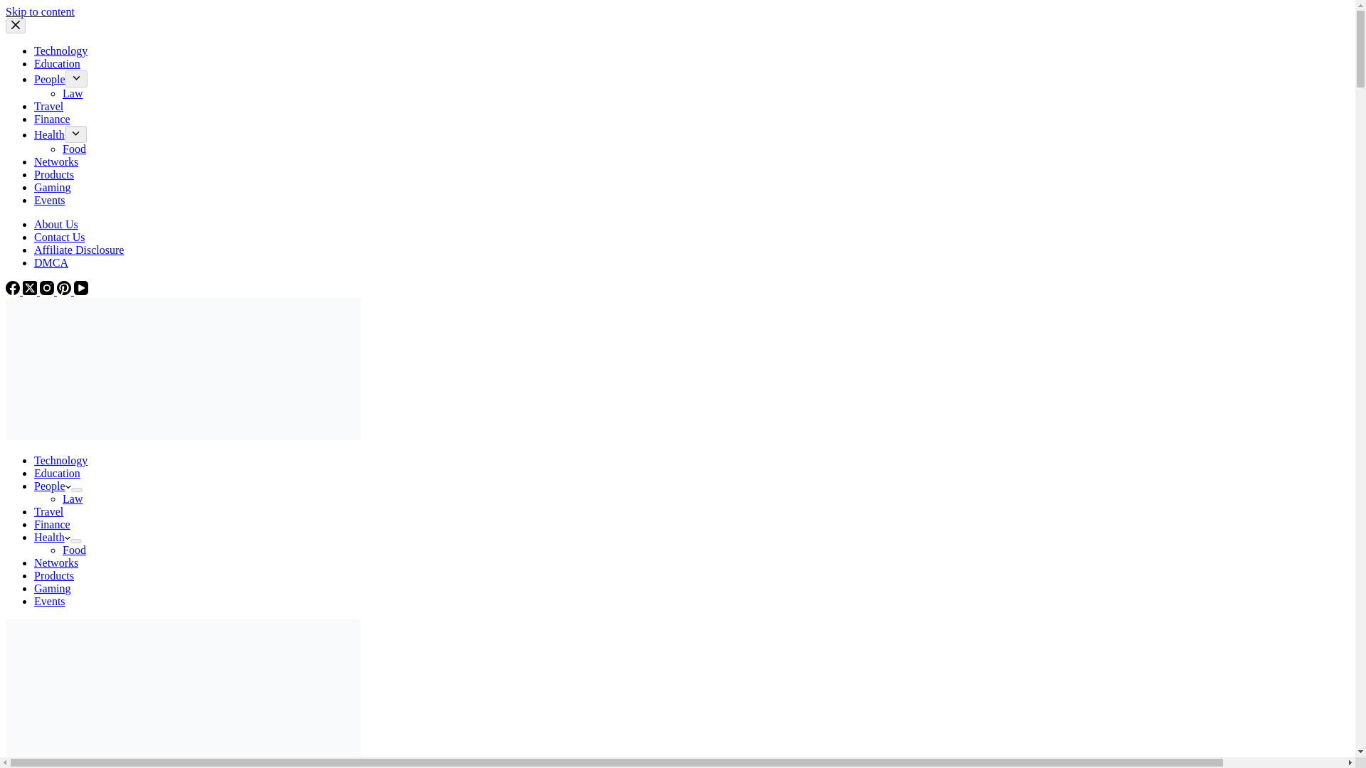 This screenshot has height=768, width=1366. Describe the element at coordinates (51, 262) in the screenshot. I see `DMCA` at that location.